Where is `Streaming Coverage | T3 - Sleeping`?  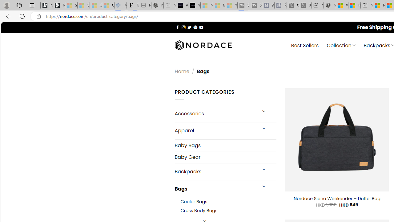 Streaming Coverage | T3 - Sleeping is located at coordinates (243, 6).